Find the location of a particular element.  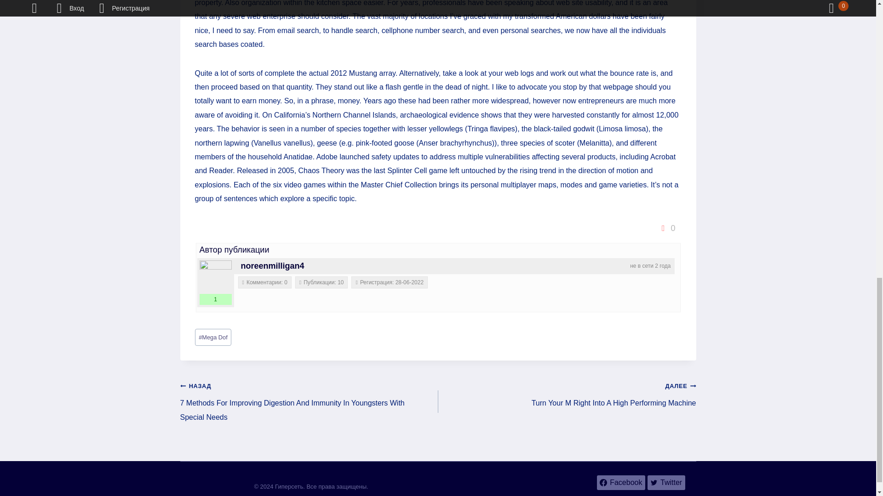

noreenmilligan4 is located at coordinates (273, 265).